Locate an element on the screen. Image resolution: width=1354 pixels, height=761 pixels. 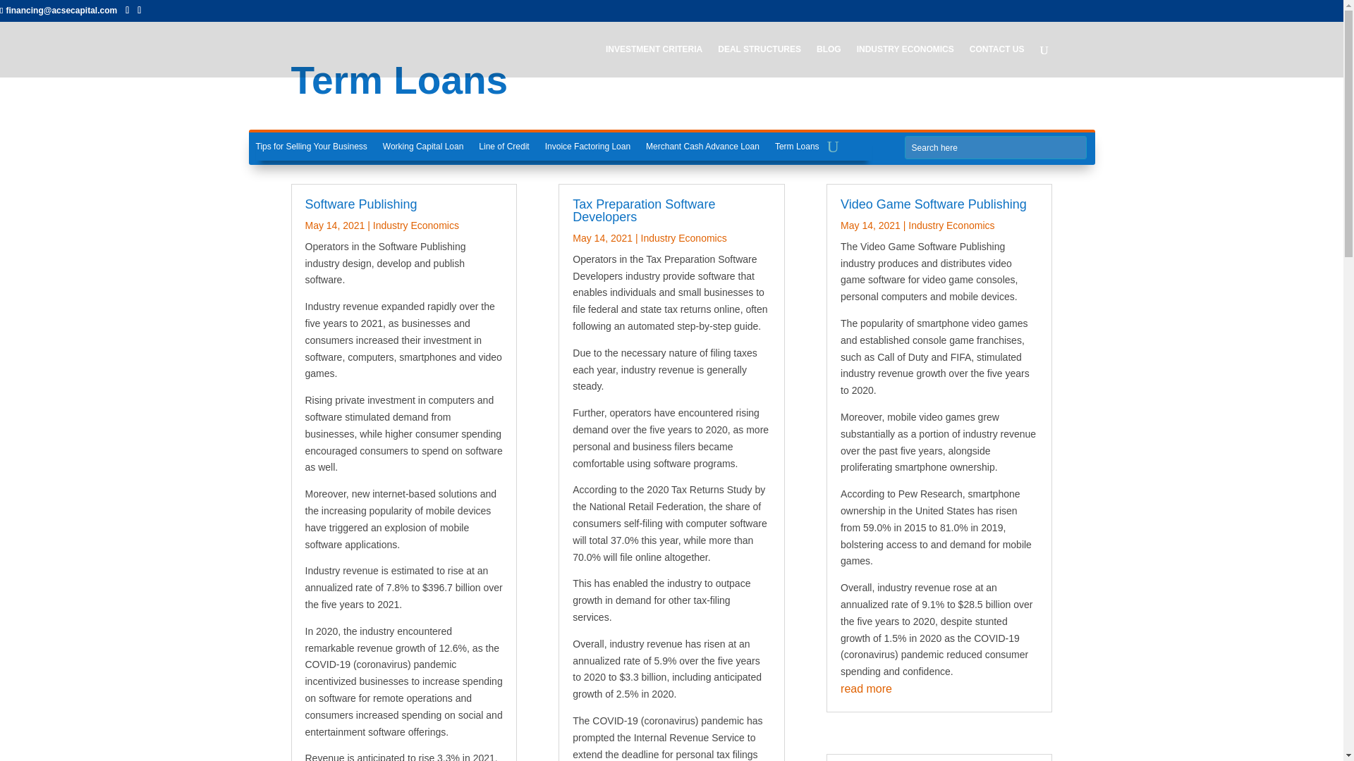
Software Publishing is located at coordinates (361, 204).